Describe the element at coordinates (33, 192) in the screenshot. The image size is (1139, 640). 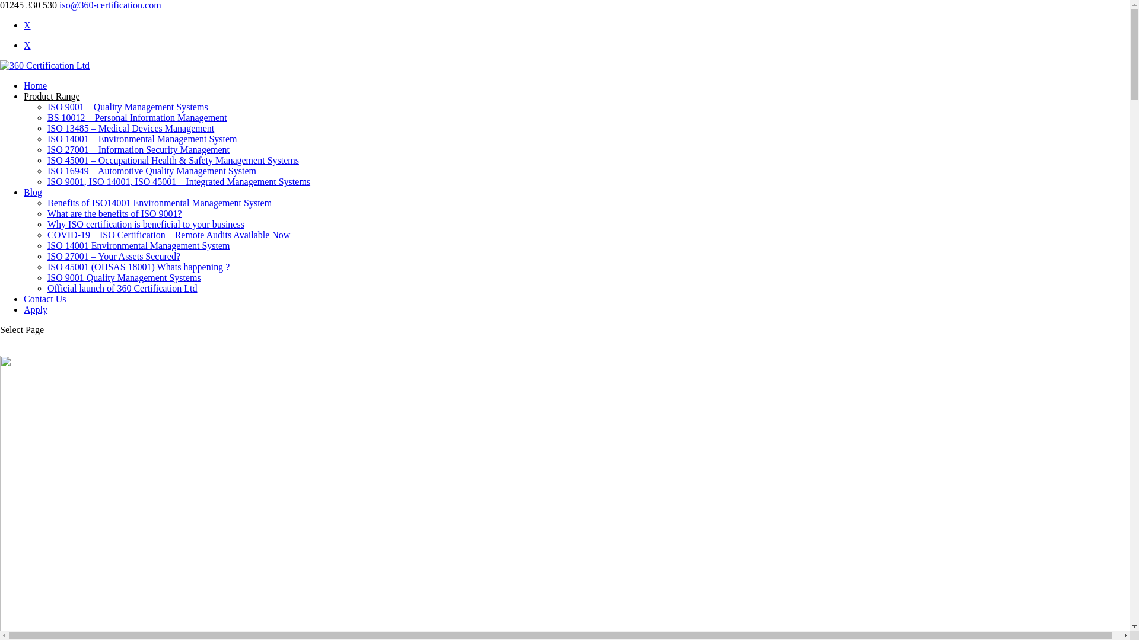
I see `Blog` at that location.